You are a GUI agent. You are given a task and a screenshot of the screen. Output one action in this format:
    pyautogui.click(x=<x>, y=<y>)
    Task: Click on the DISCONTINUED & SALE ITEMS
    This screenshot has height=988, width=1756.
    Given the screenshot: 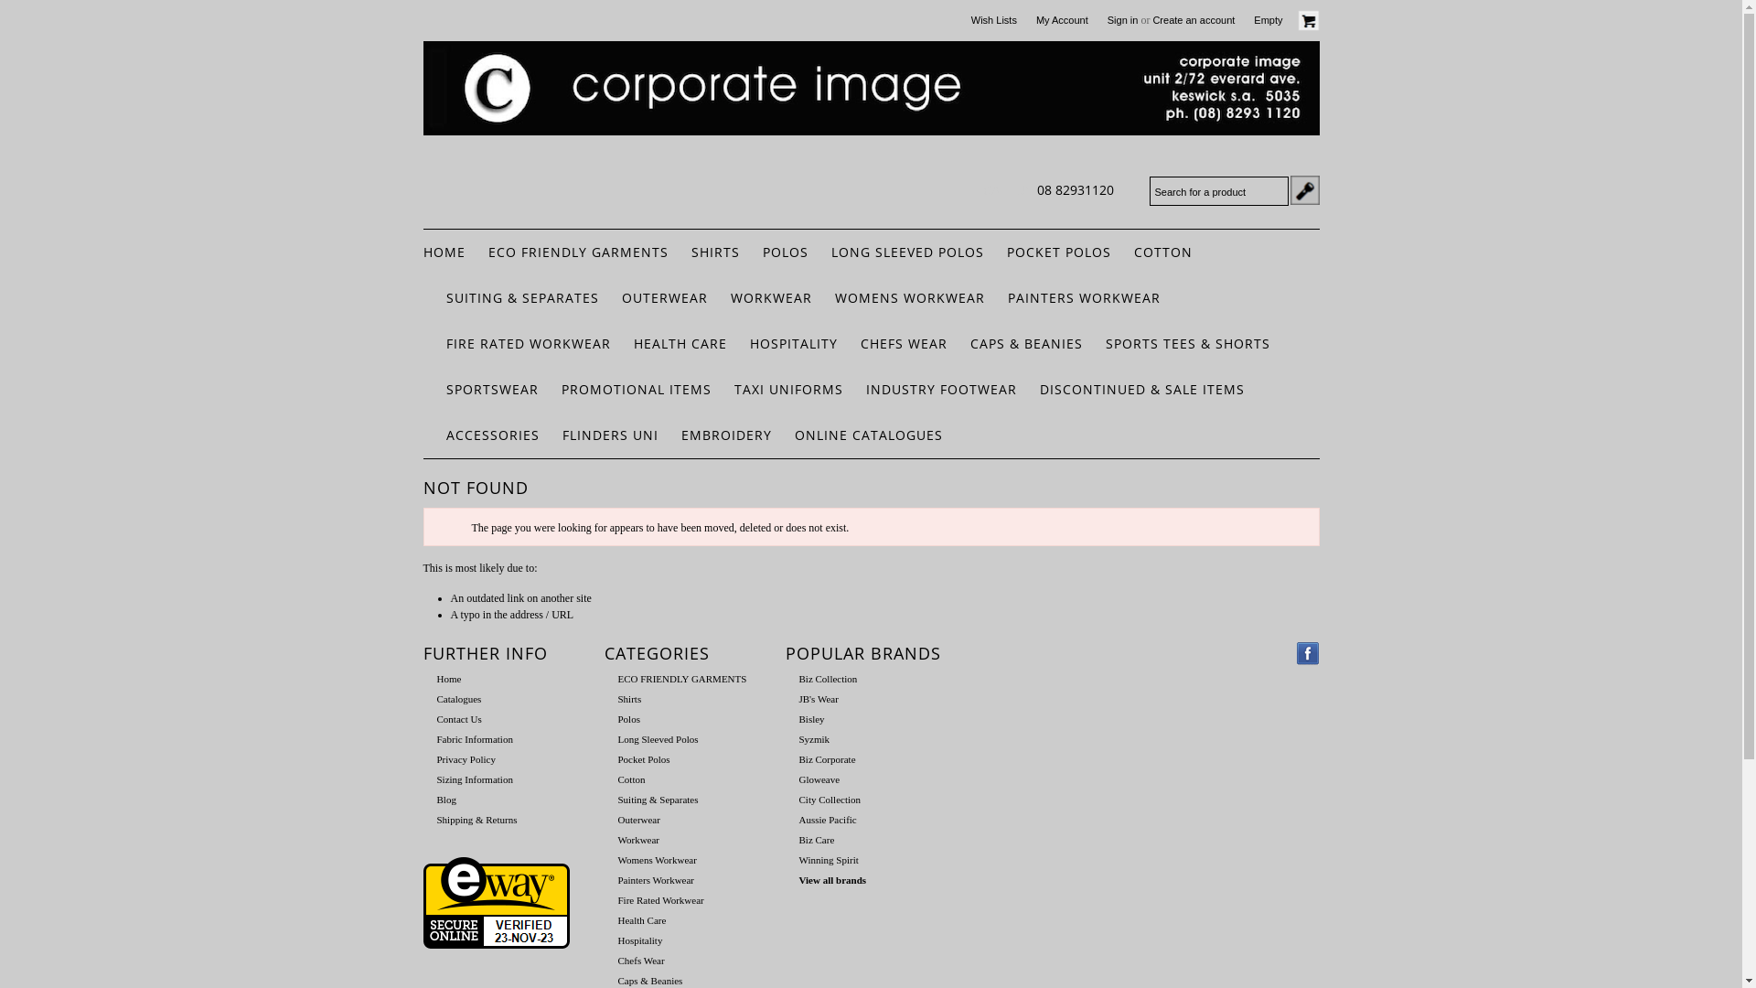 What is the action you would take?
    pyautogui.click(x=1141, y=390)
    